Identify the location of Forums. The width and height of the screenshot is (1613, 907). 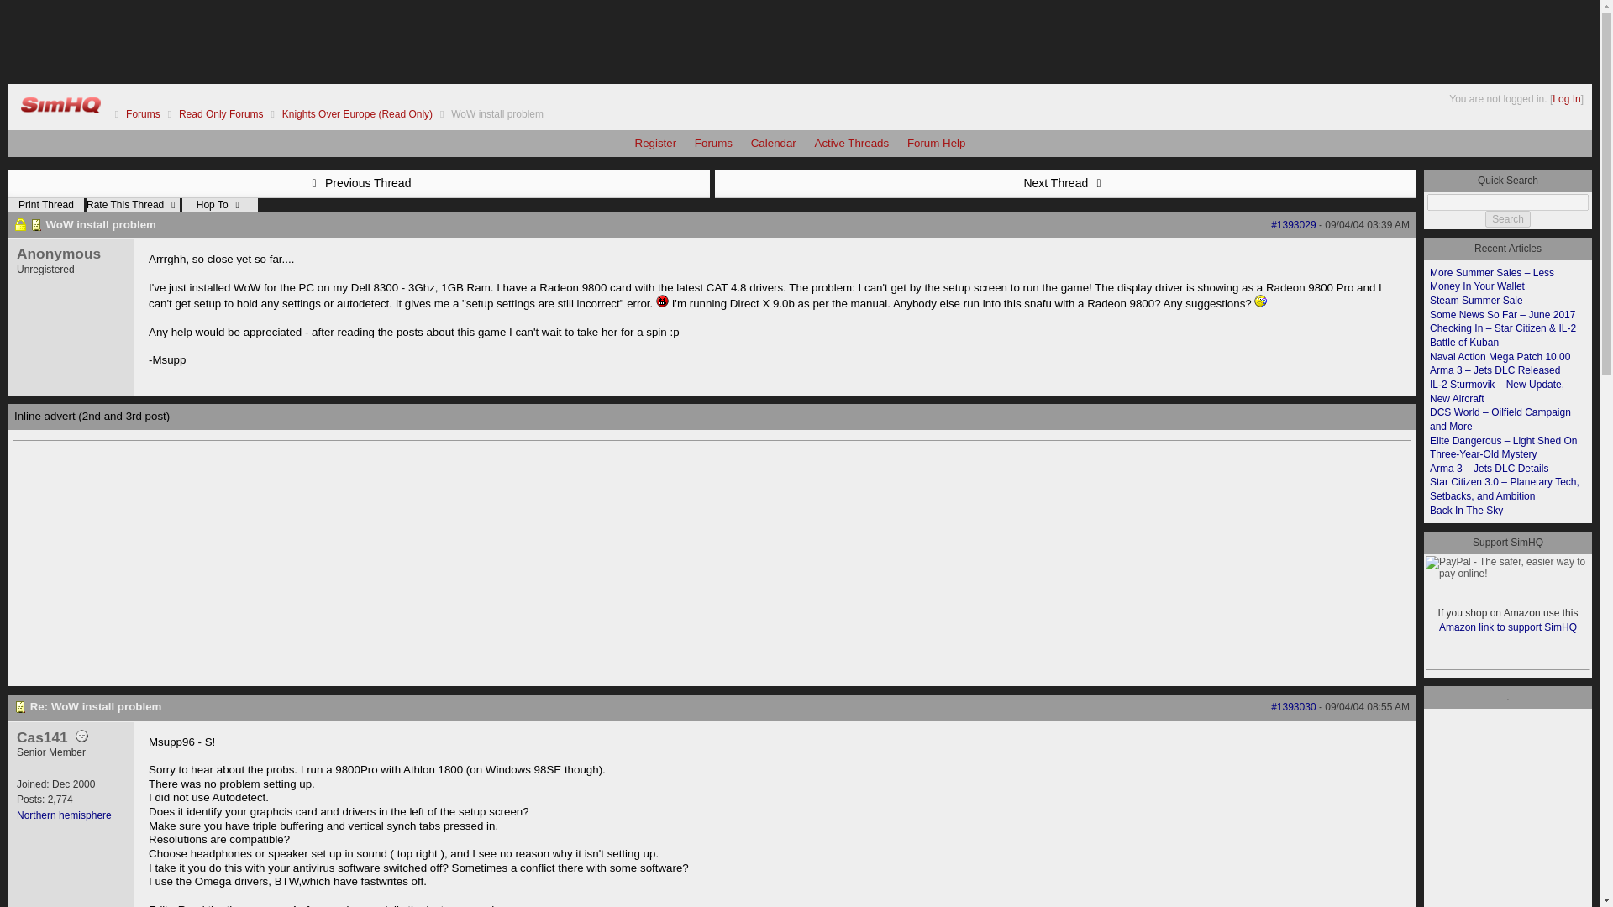
(143, 113).